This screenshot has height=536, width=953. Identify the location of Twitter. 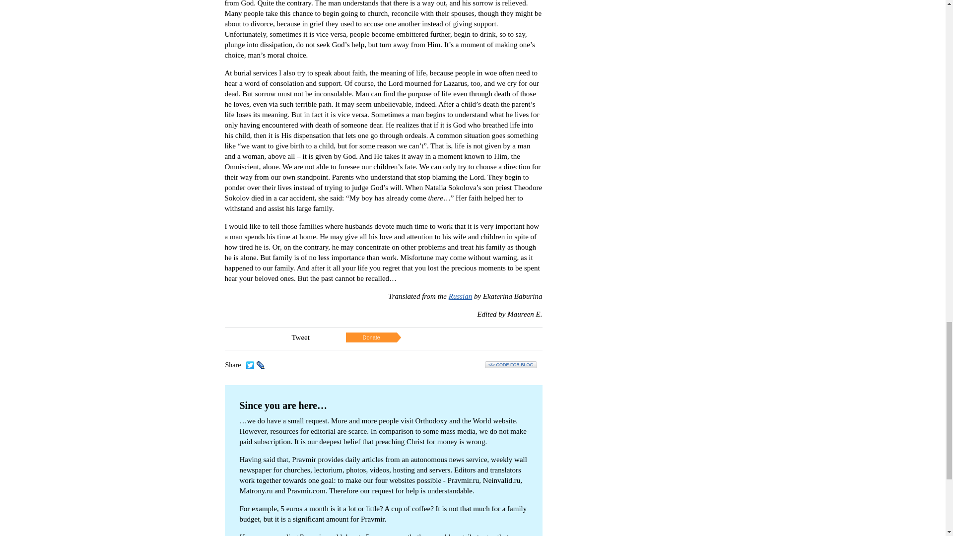
(250, 365).